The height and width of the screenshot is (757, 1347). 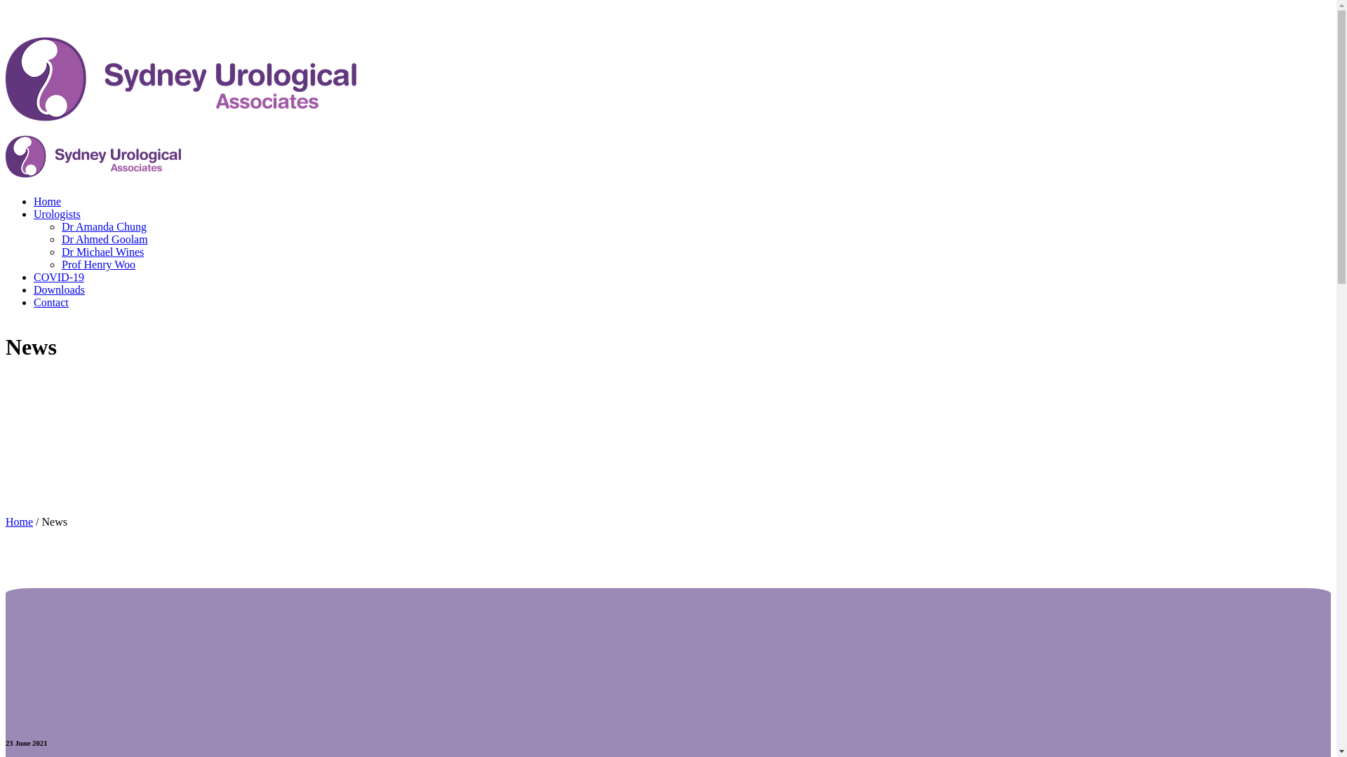 I want to click on Downloads, so click(x=59, y=290).